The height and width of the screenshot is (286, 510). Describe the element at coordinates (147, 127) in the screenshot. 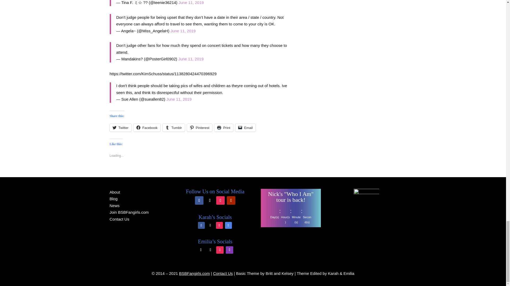

I see `Click to share on Facebook` at that location.